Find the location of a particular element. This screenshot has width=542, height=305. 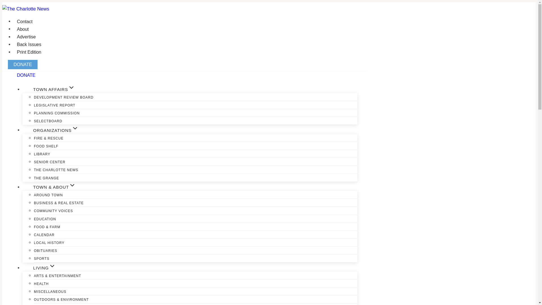

OBITUARIES is located at coordinates (45, 251).